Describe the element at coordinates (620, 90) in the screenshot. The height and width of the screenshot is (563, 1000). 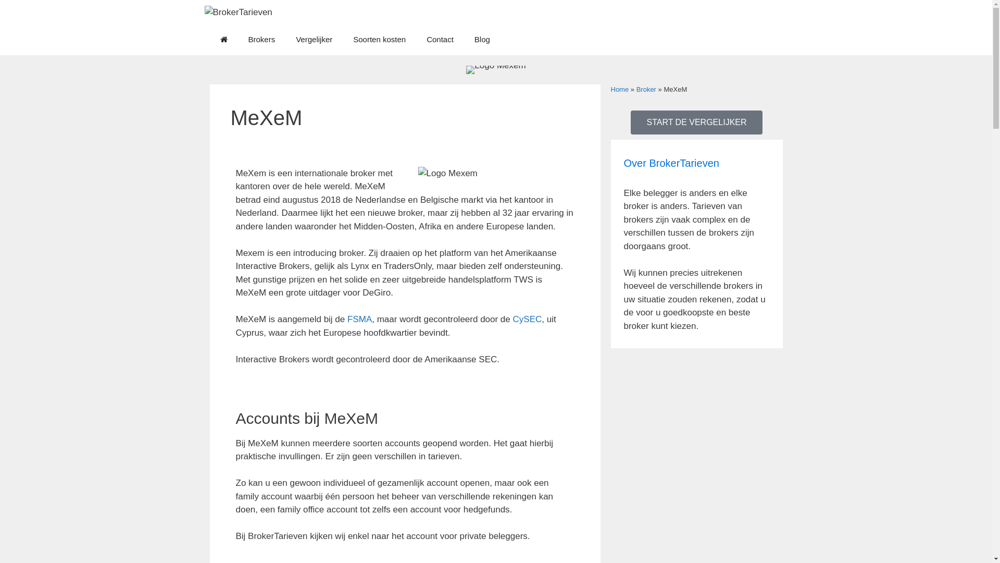
I see `Home` at that location.